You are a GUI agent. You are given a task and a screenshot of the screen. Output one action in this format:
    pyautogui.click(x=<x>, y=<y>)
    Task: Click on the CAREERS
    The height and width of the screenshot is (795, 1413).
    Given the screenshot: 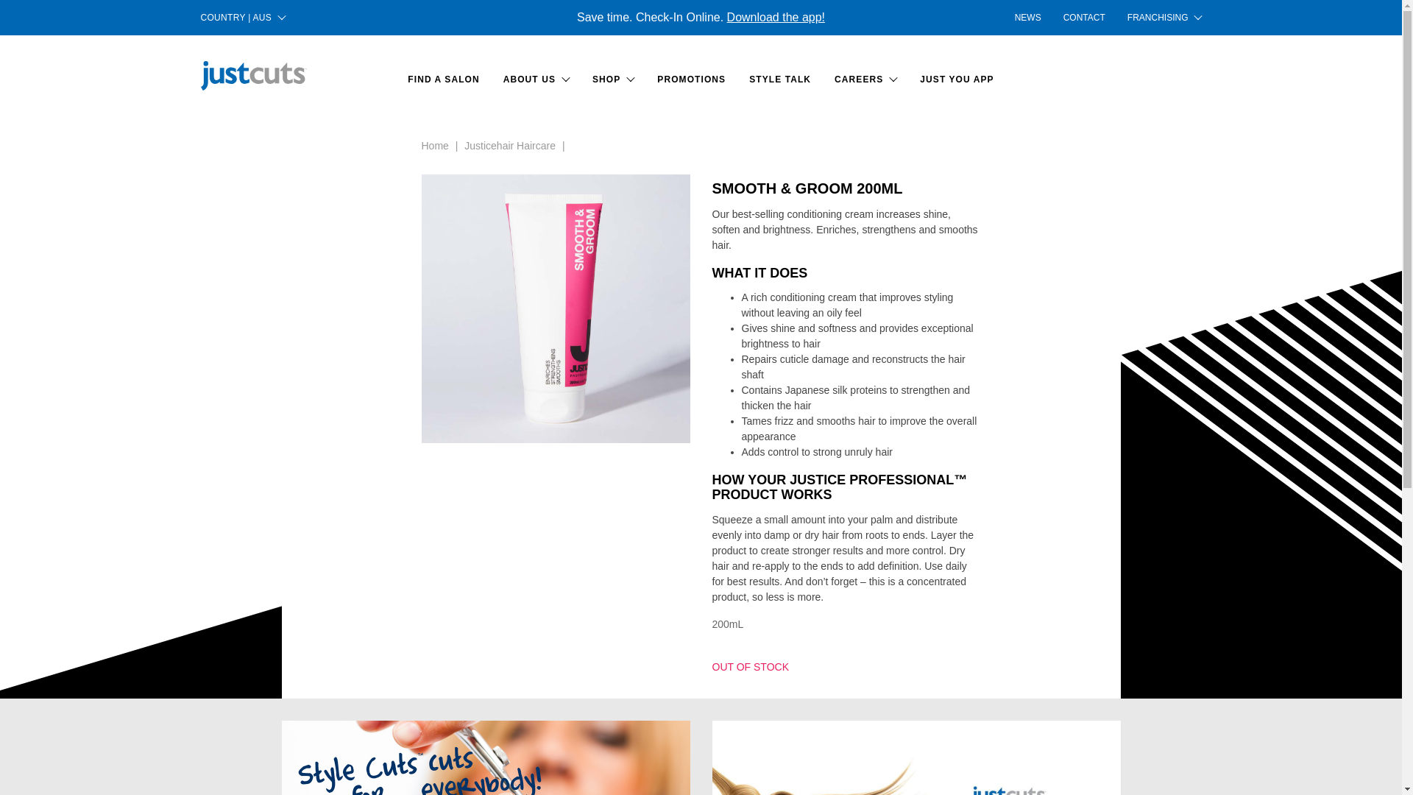 What is the action you would take?
    pyautogui.click(x=865, y=79)
    